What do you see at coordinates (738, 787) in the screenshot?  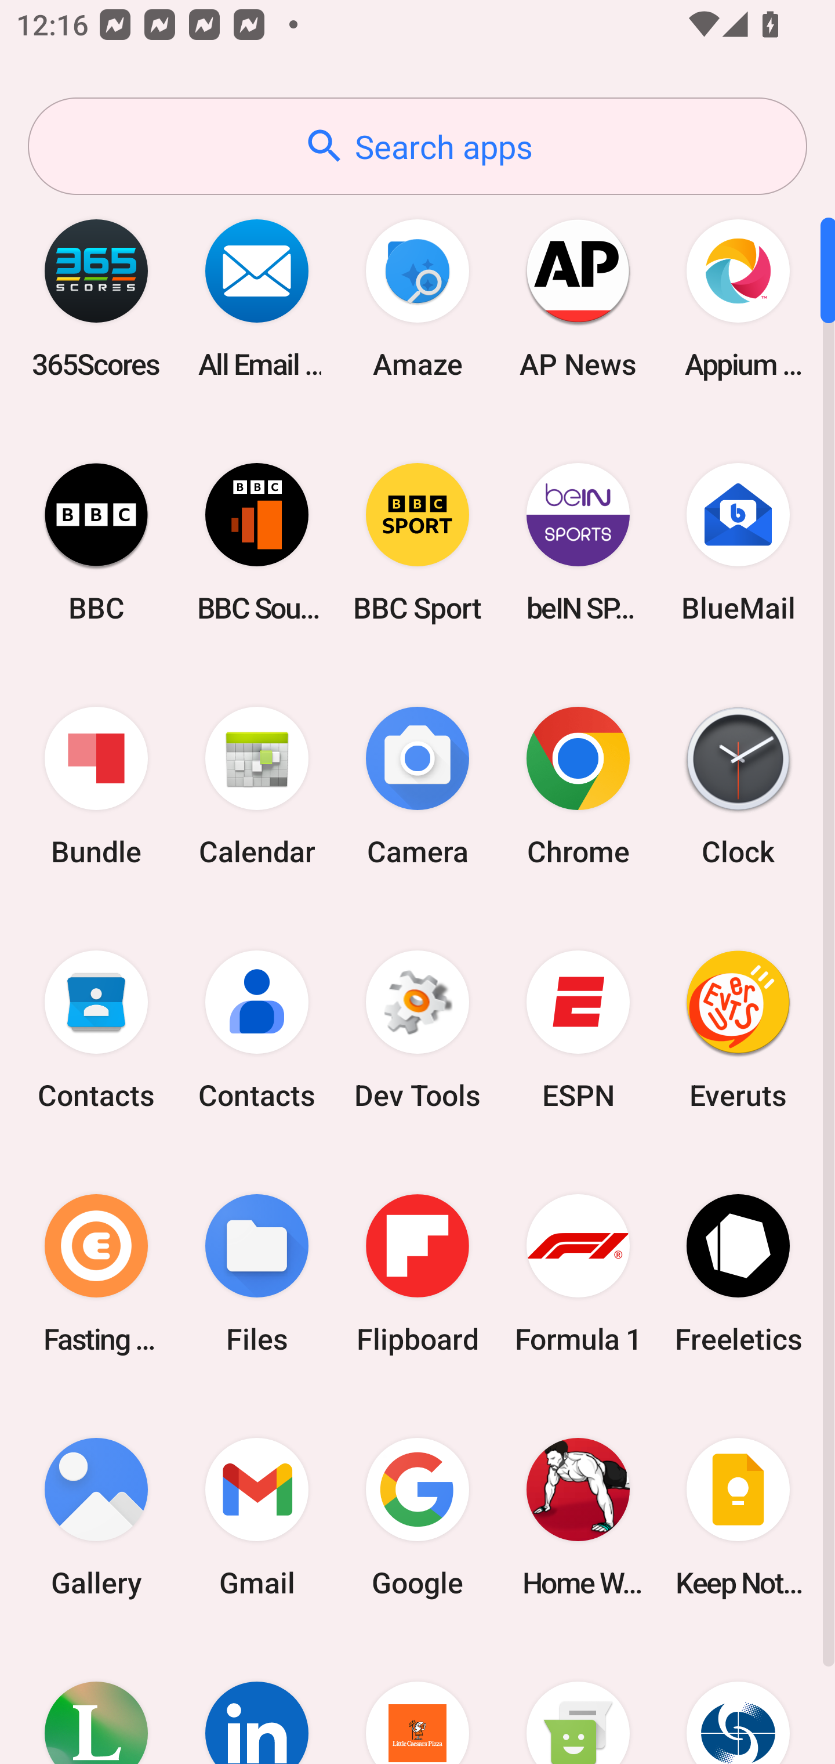 I see `Clock` at bounding box center [738, 787].